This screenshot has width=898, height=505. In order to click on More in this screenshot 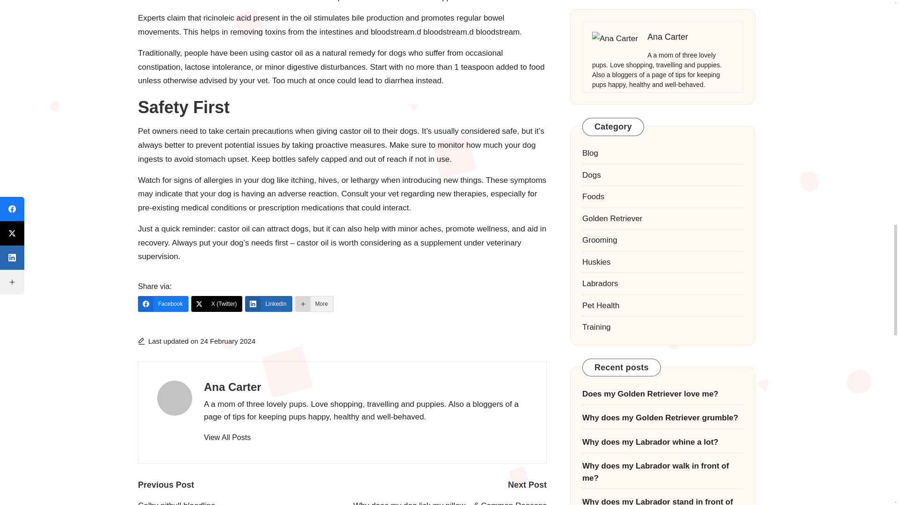, I will do `click(314, 304)`.